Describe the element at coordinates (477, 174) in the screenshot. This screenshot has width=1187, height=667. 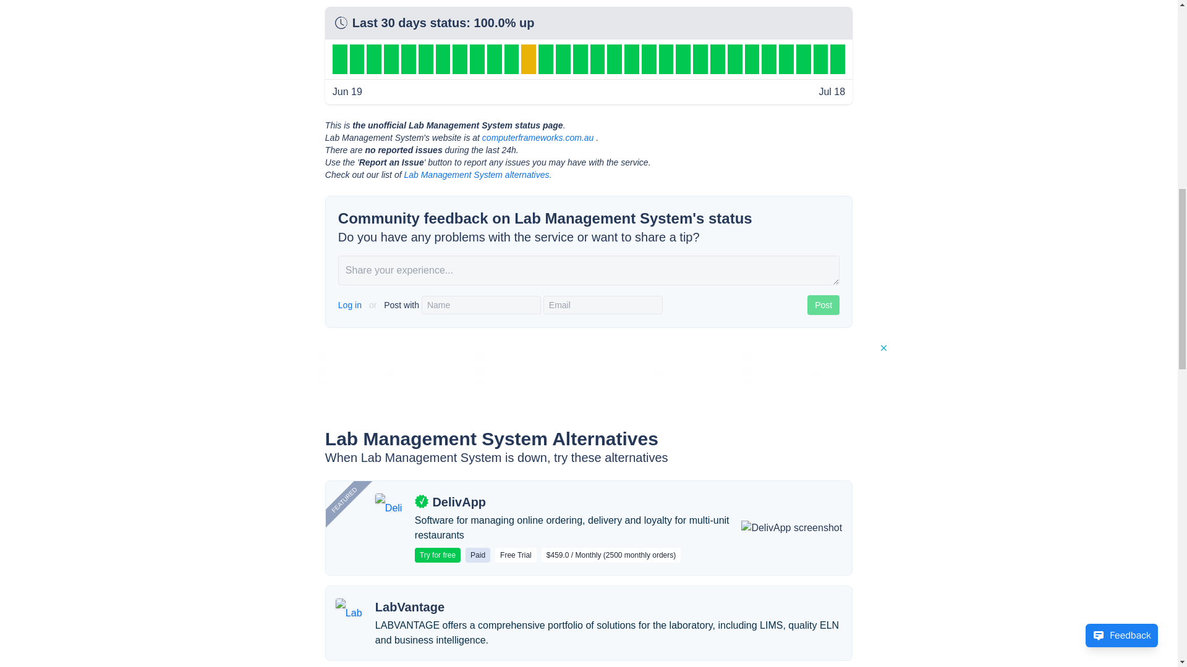
I see `Lab Management System alternatives.` at that location.